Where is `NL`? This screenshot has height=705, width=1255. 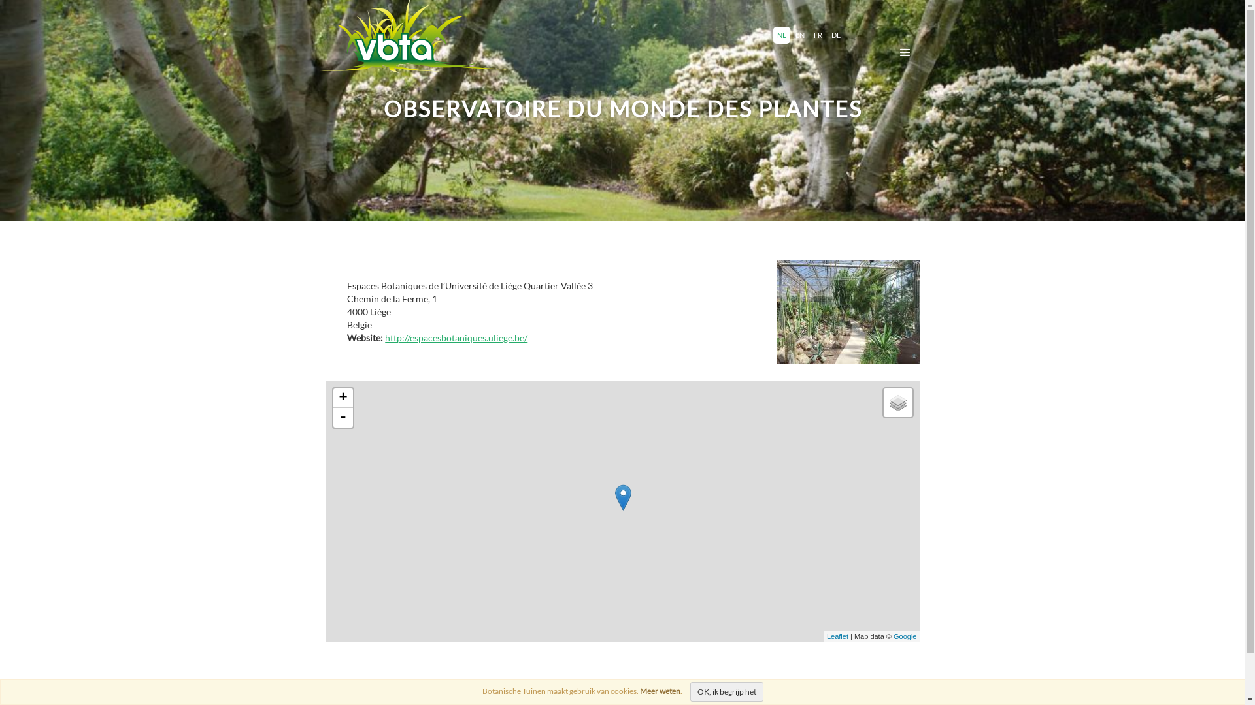
NL is located at coordinates (781, 35).